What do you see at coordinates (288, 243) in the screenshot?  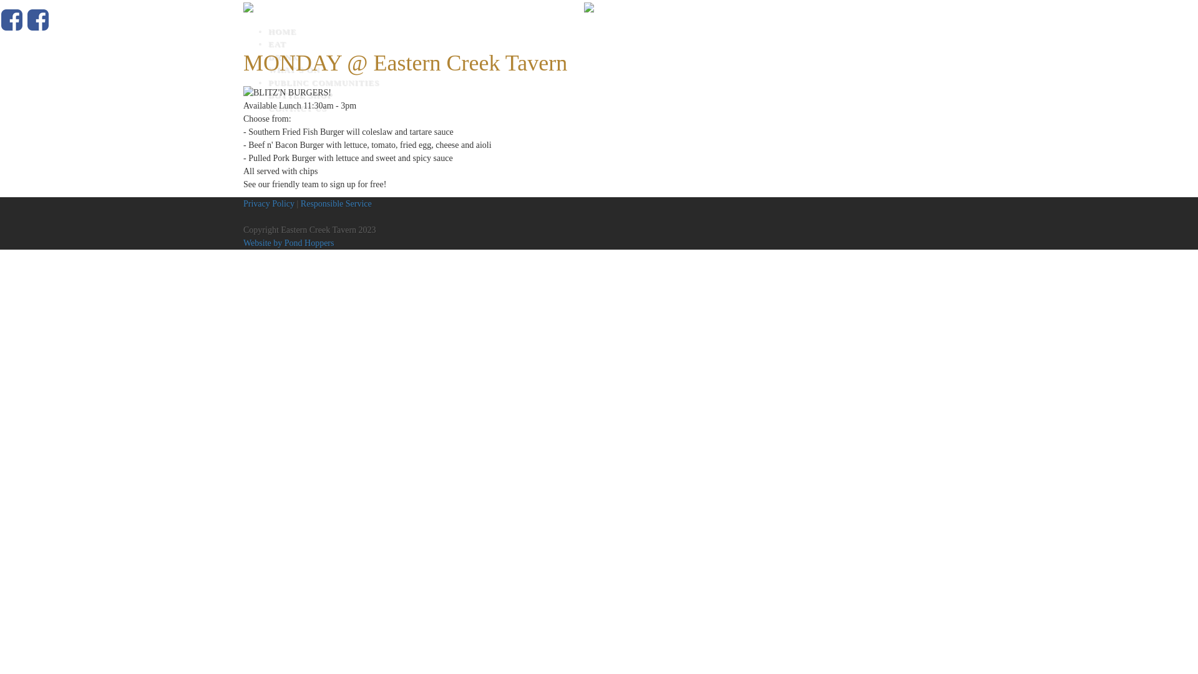 I see `Website by Pond Hoppers` at bounding box center [288, 243].